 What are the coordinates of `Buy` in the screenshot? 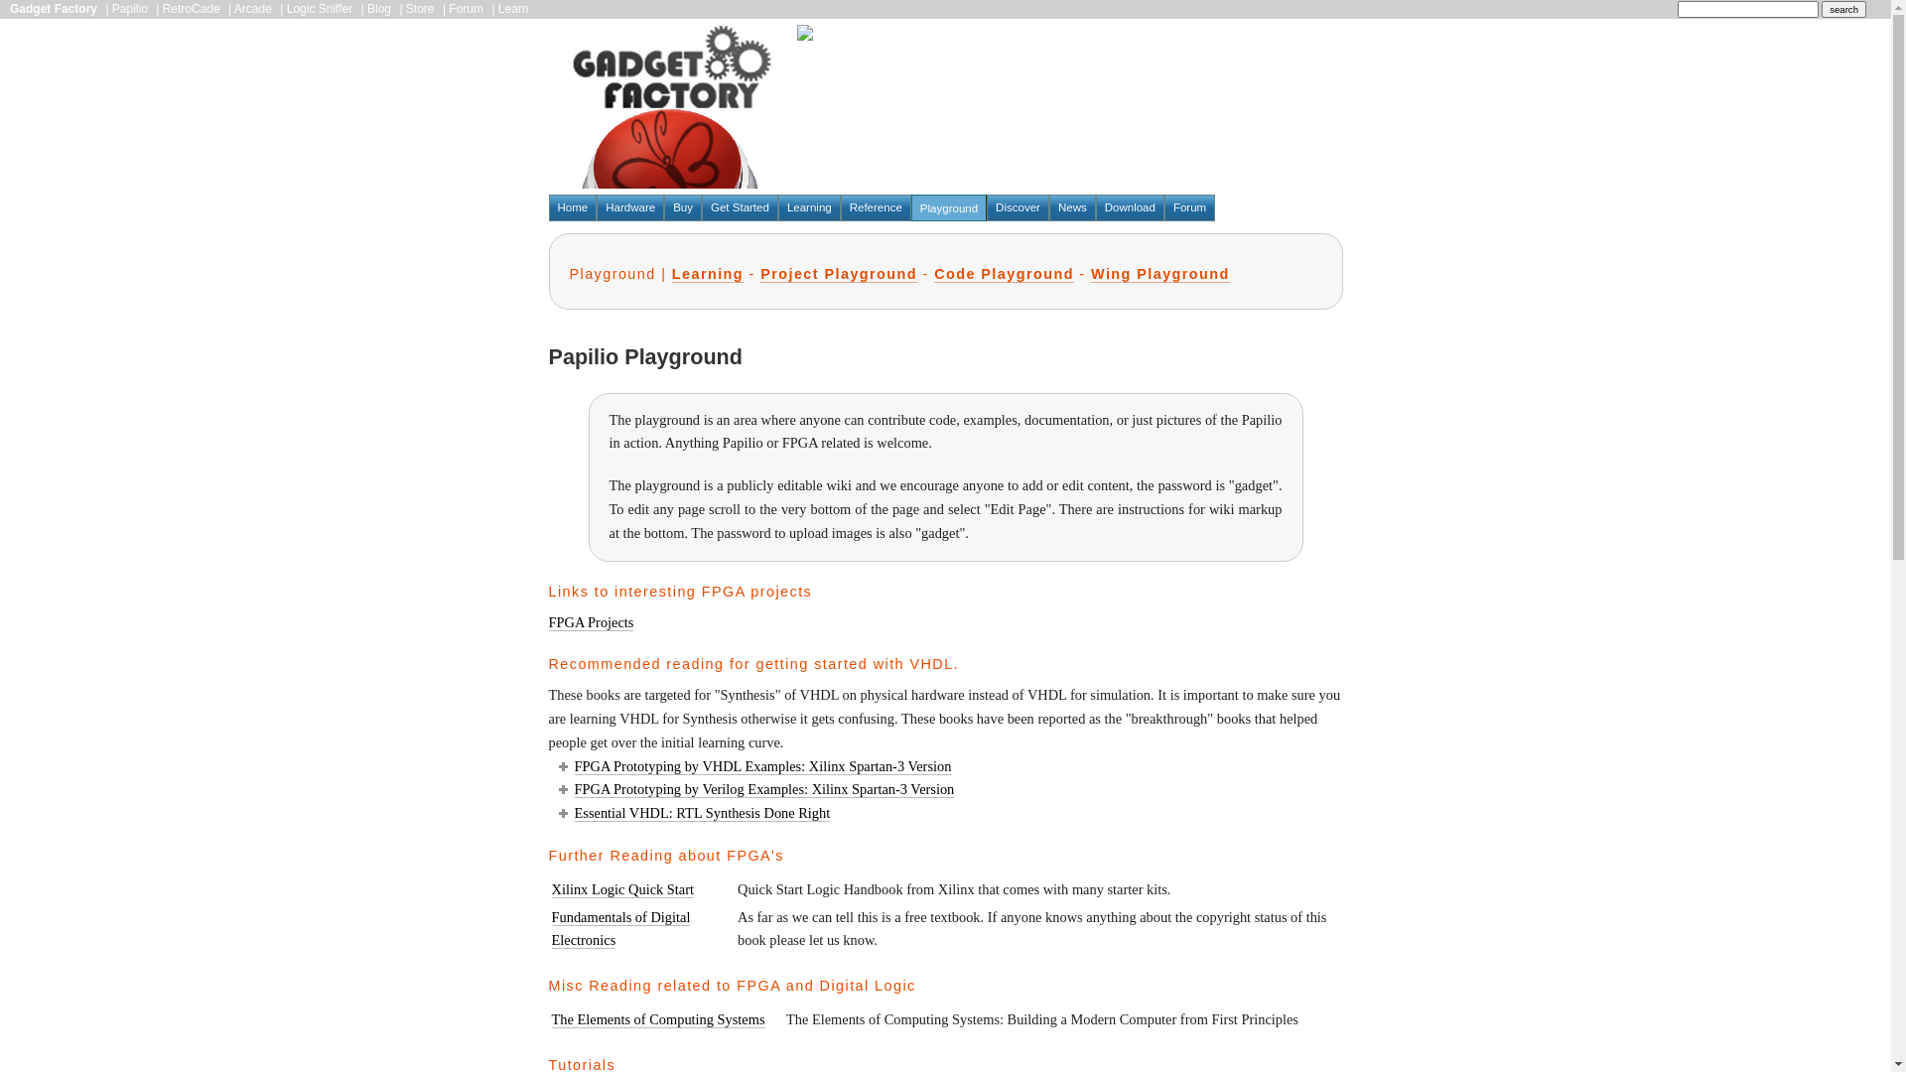 It's located at (683, 208).